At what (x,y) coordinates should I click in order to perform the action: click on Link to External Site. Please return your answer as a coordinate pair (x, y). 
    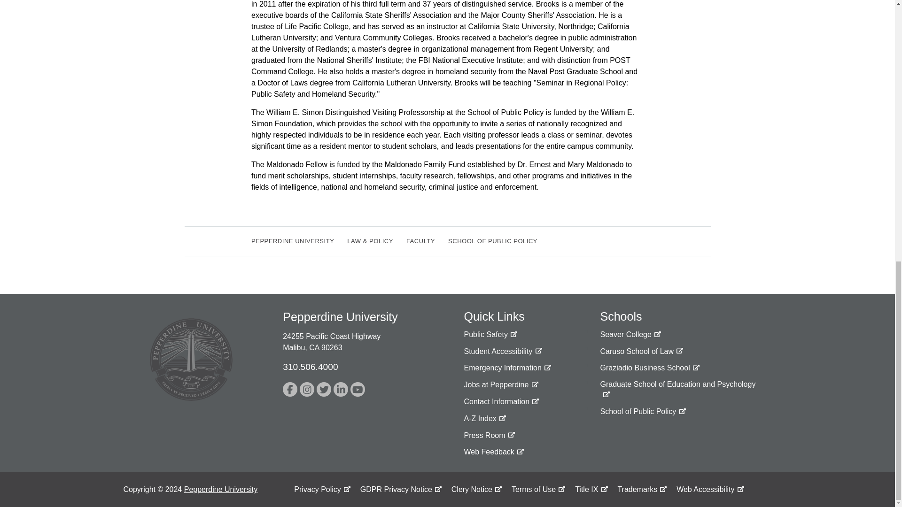
    Looking at the image, I should click on (341, 389).